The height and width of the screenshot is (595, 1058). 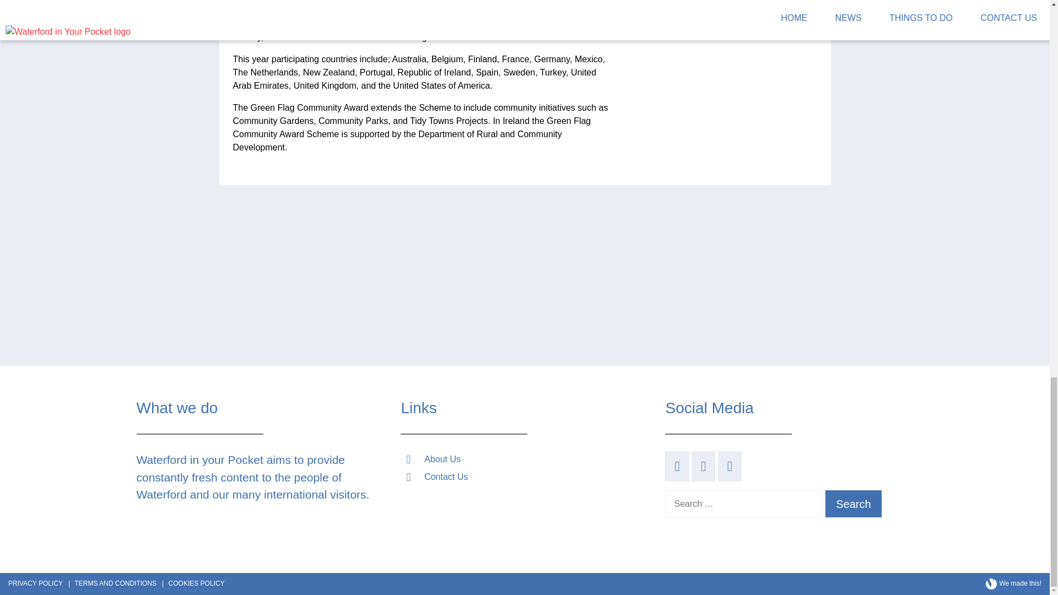 I want to click on Search, so click(x=854, y=504).